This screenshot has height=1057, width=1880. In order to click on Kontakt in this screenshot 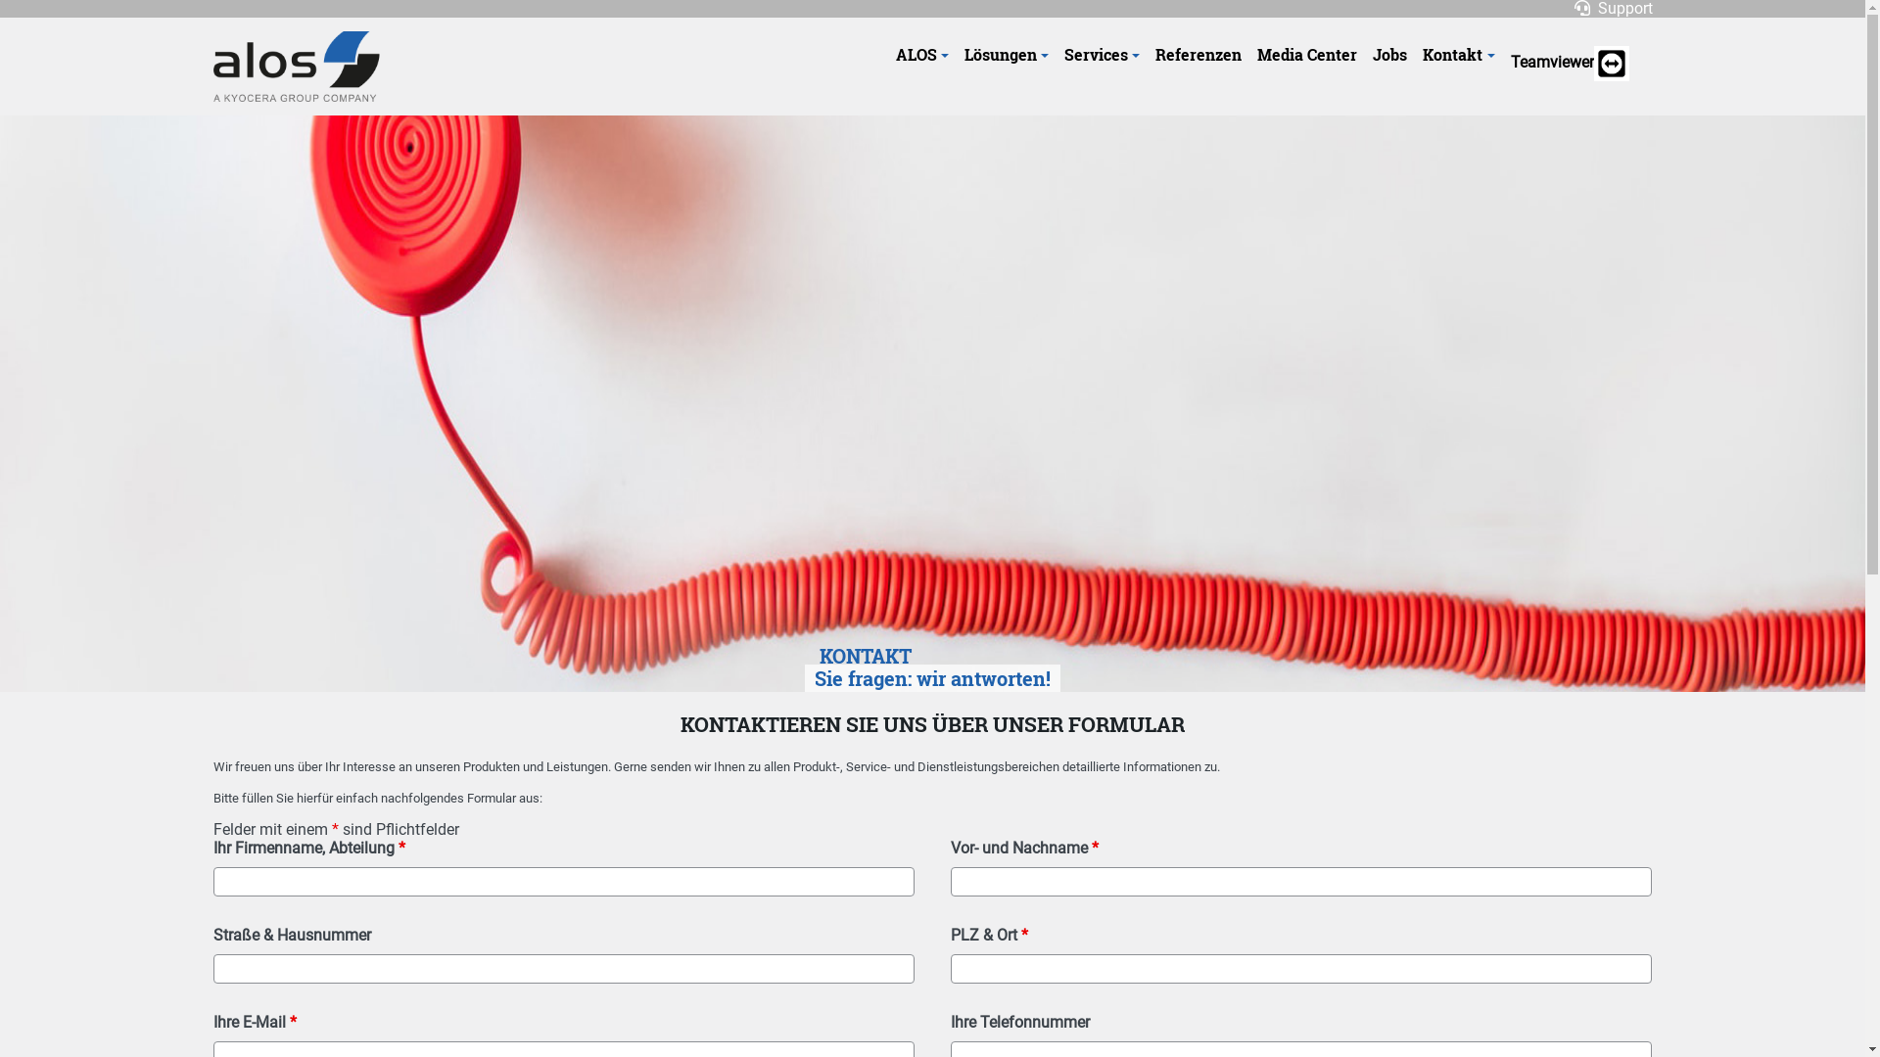, I will do `click(1459, 55)`.